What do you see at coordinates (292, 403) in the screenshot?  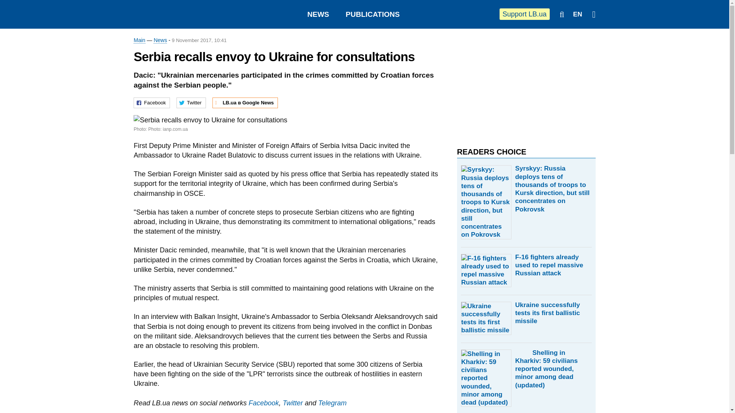 I see `Twitter` at bounding box center [292, 403].